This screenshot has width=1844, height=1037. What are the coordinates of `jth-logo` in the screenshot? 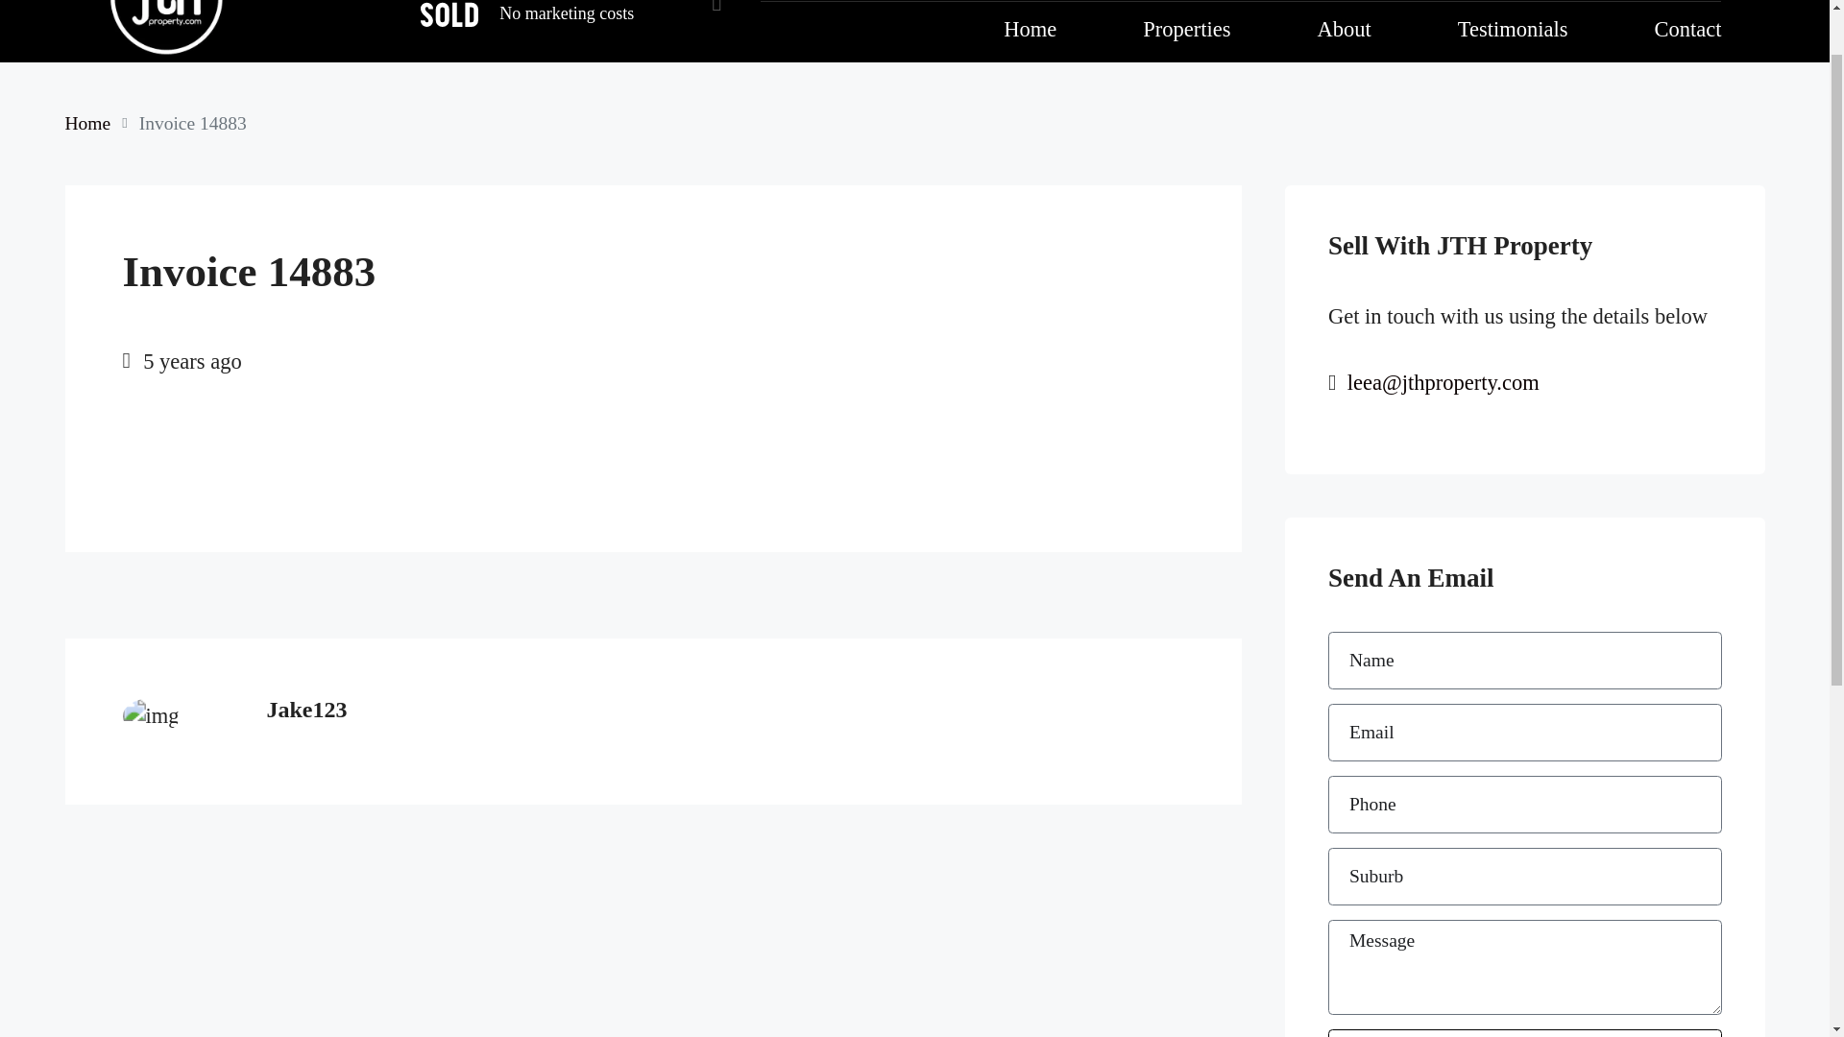 It's located at (143, 855).